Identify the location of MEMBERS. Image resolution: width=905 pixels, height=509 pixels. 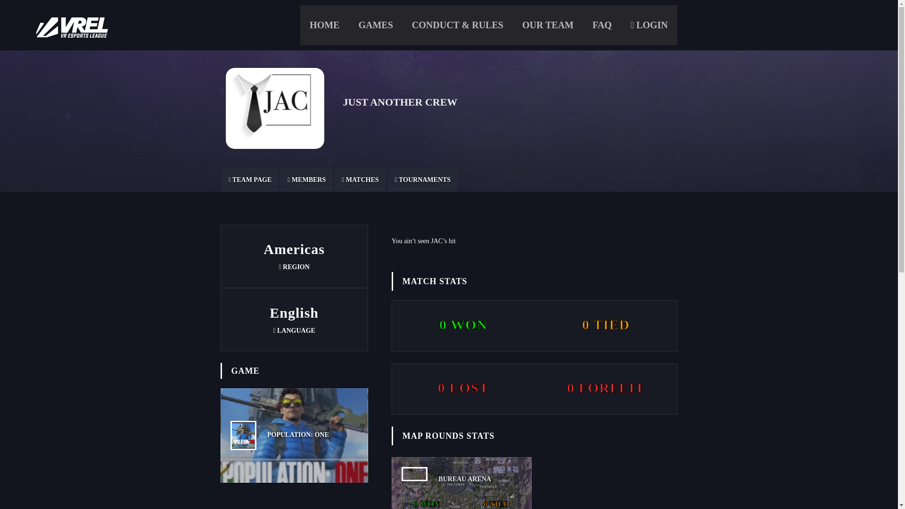
(306, 180).